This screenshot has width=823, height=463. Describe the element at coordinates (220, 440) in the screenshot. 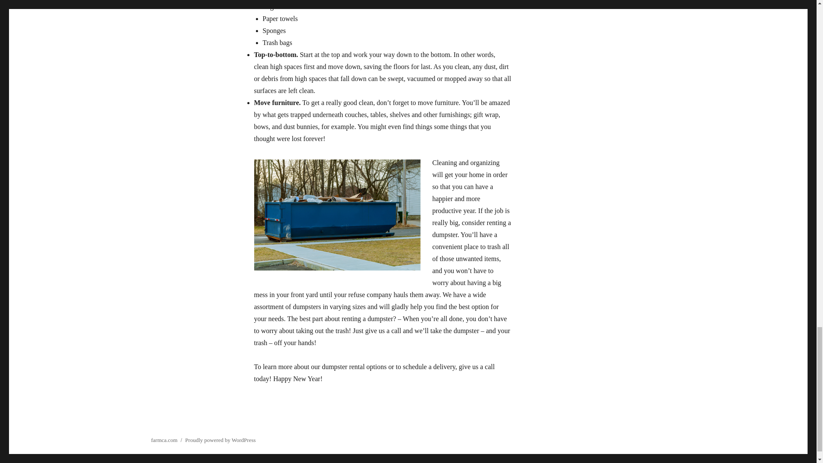

I see `Proudly powered by WordPress` at that location.